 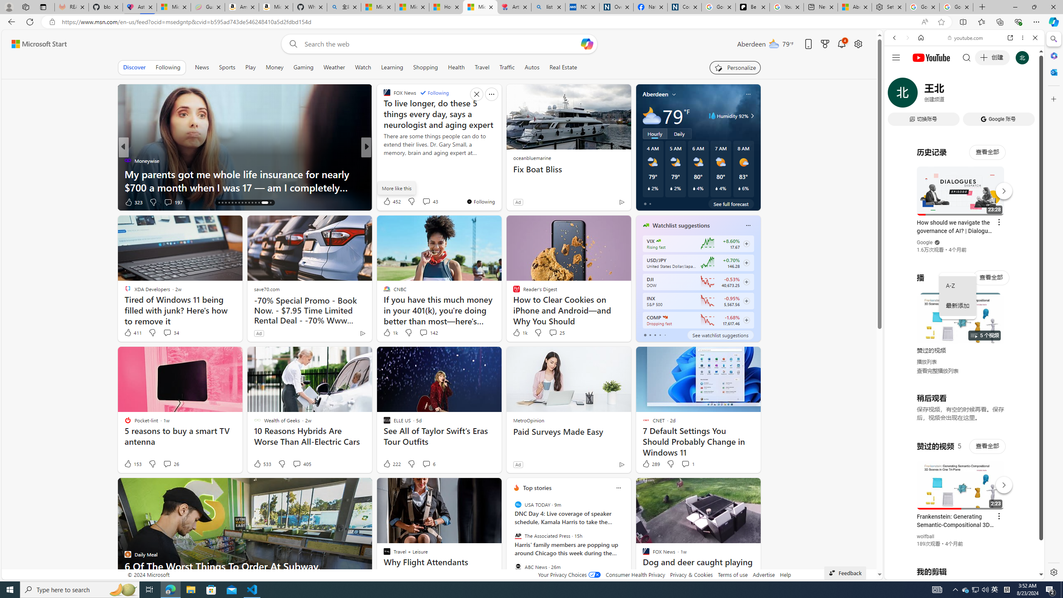 What do you see at coordinates (482, 67) in the screenshot?
I see `Travel` at bounding box center [482, 67].